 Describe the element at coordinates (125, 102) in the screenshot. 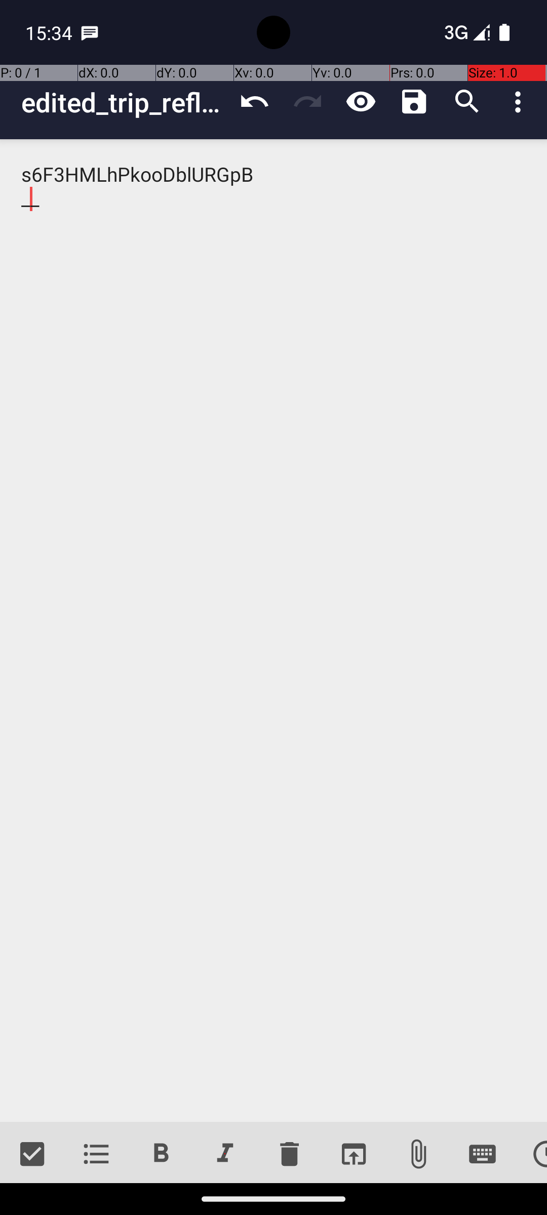

I see `edited_trip_reflections_recent` at that location.